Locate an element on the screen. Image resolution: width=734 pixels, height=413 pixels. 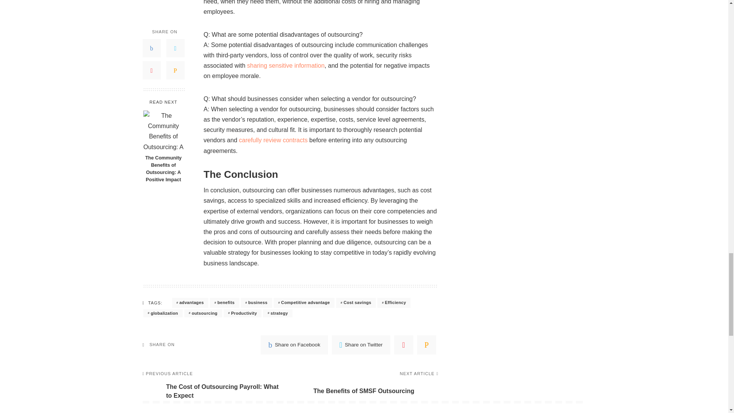
sharing sensitive information is located at coordinates (285, 66).